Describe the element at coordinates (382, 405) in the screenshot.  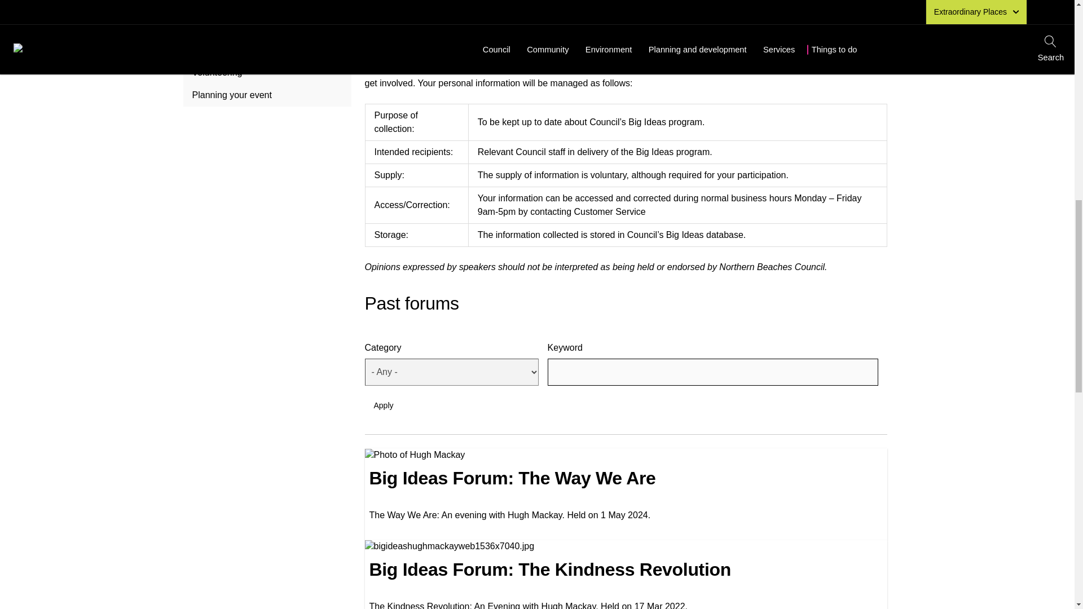
I see `Apply` at that location.